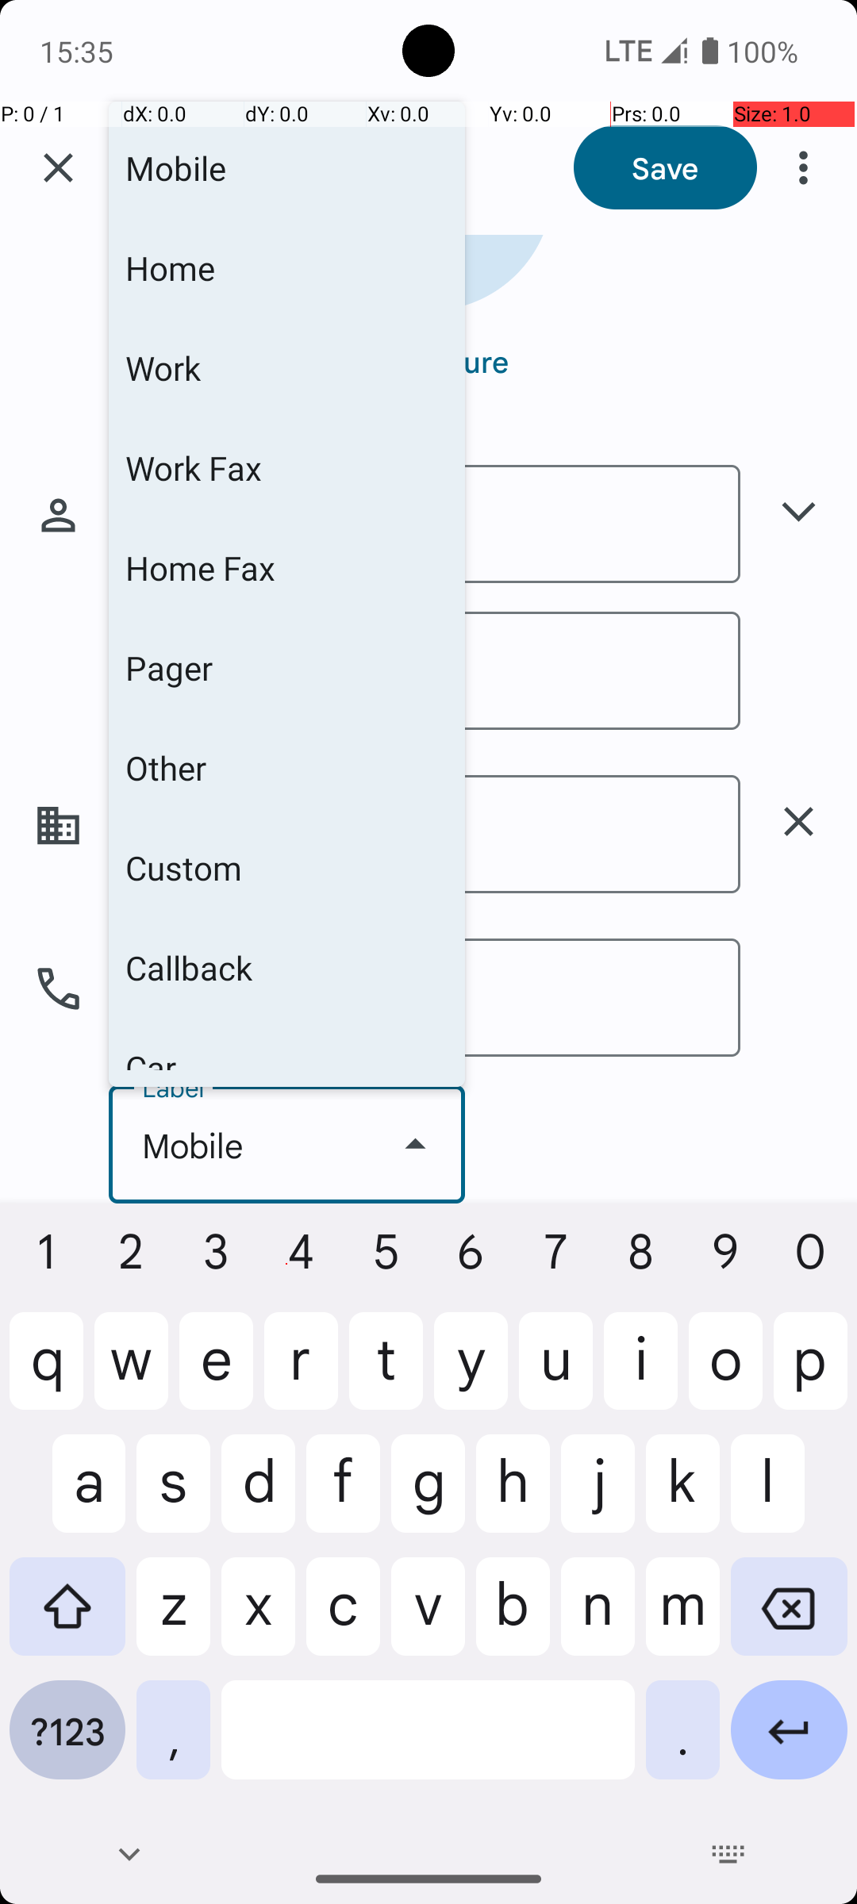  I want to click on Delete Organization, so click(798, 822).